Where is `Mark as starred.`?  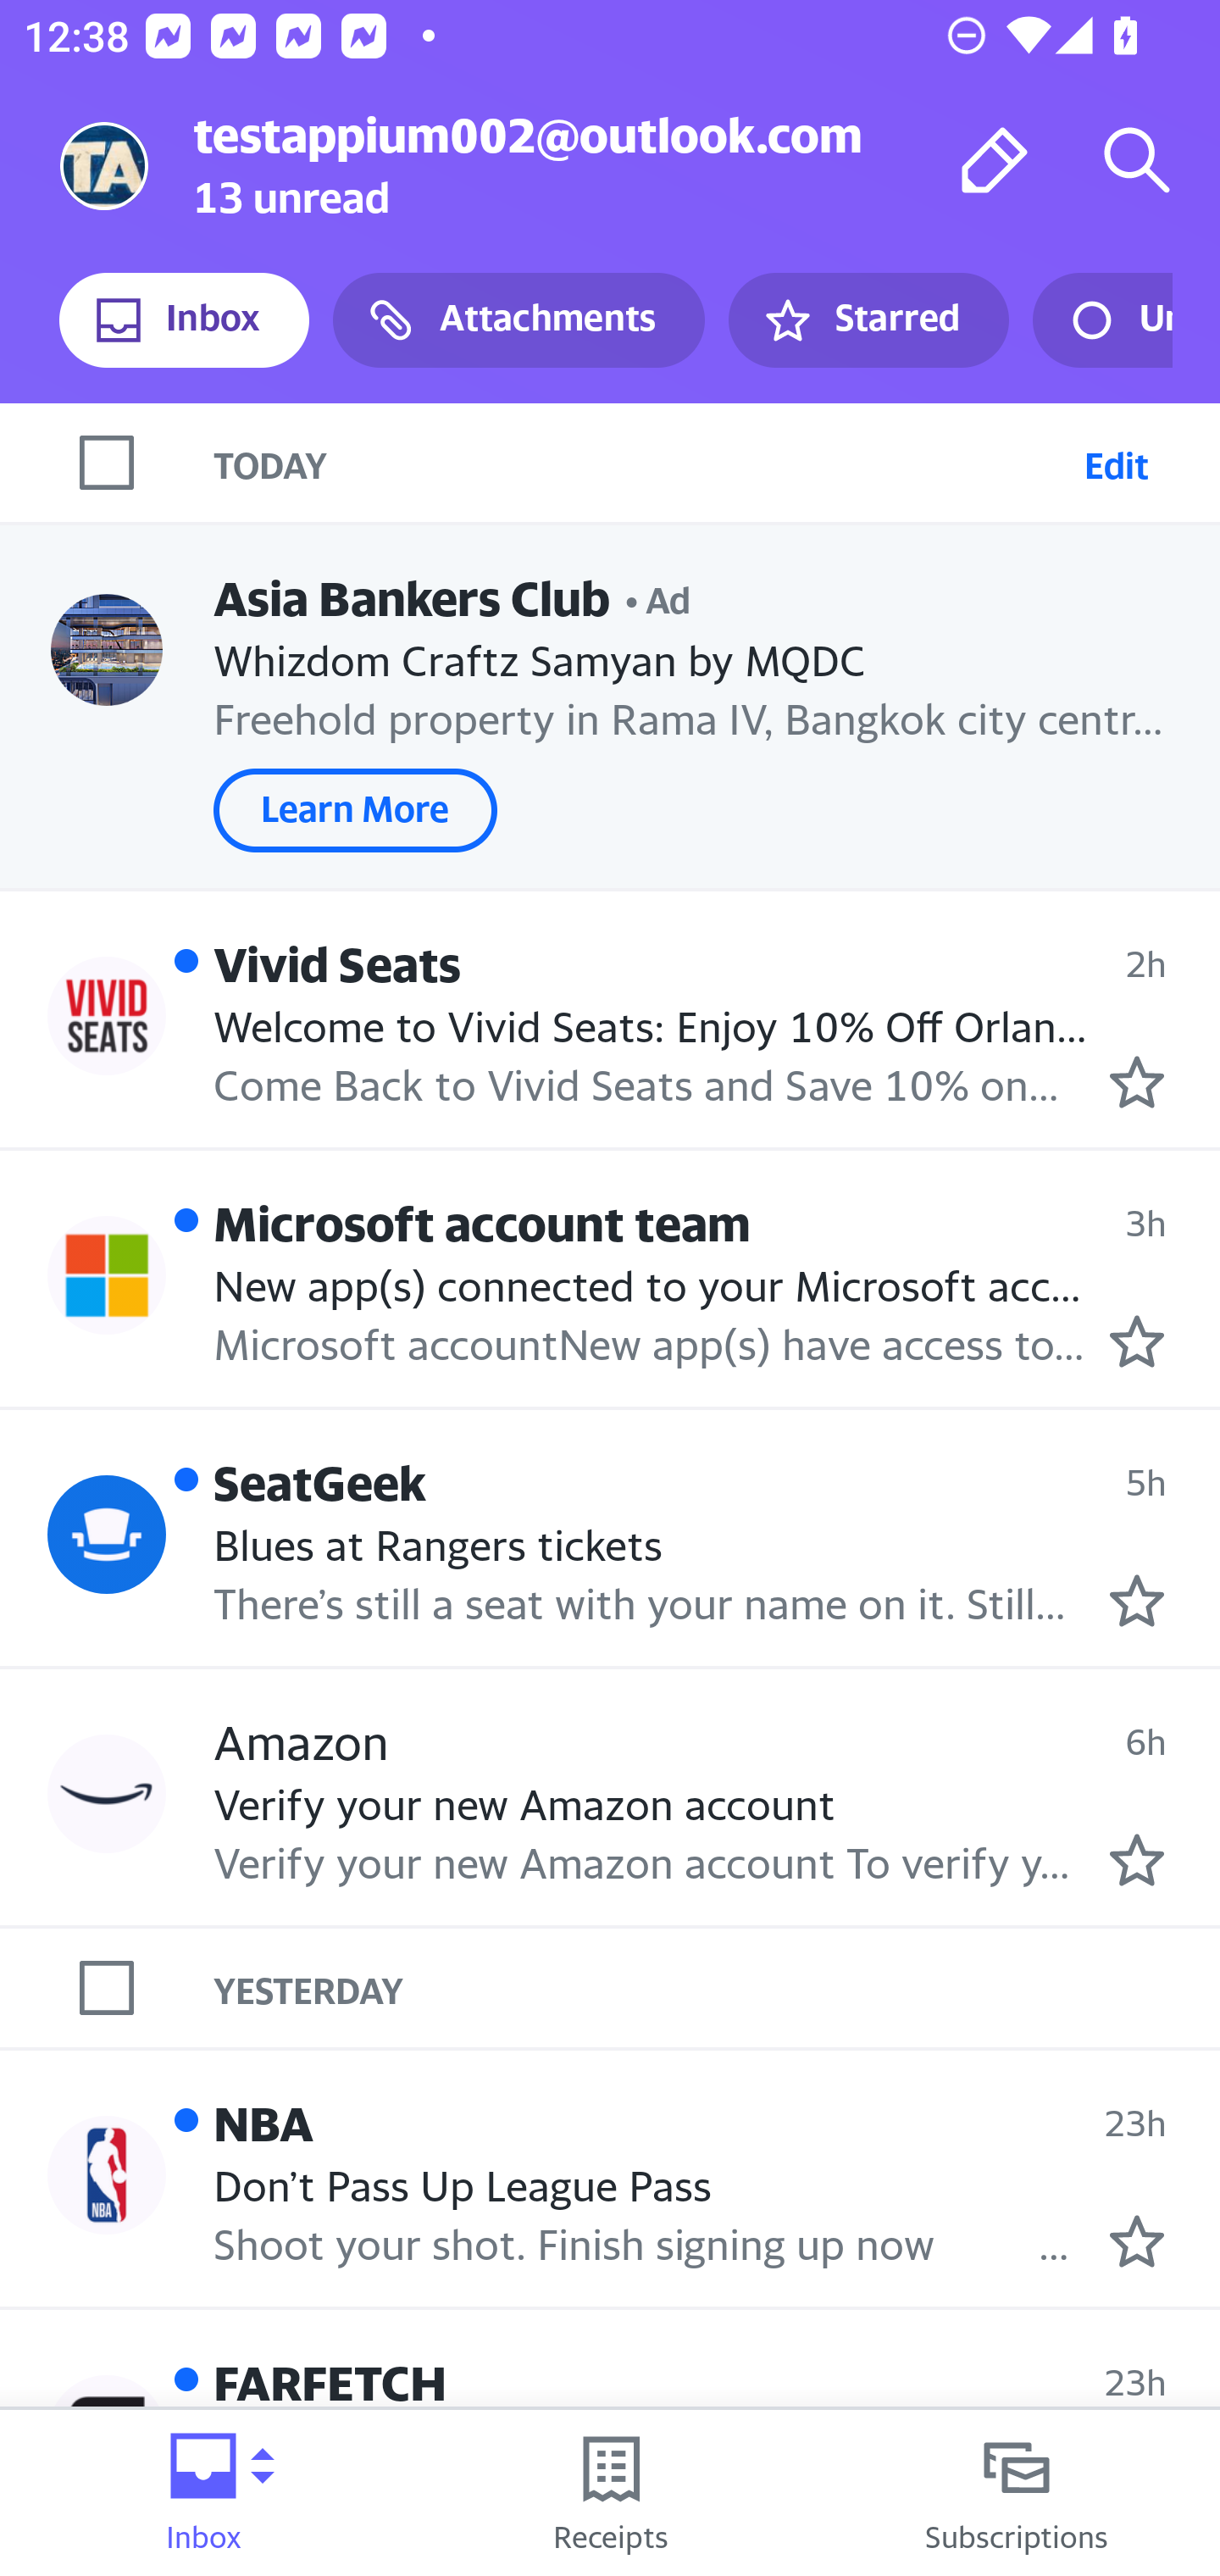
Mark as starred. is located at coordinates (1137, 1861).